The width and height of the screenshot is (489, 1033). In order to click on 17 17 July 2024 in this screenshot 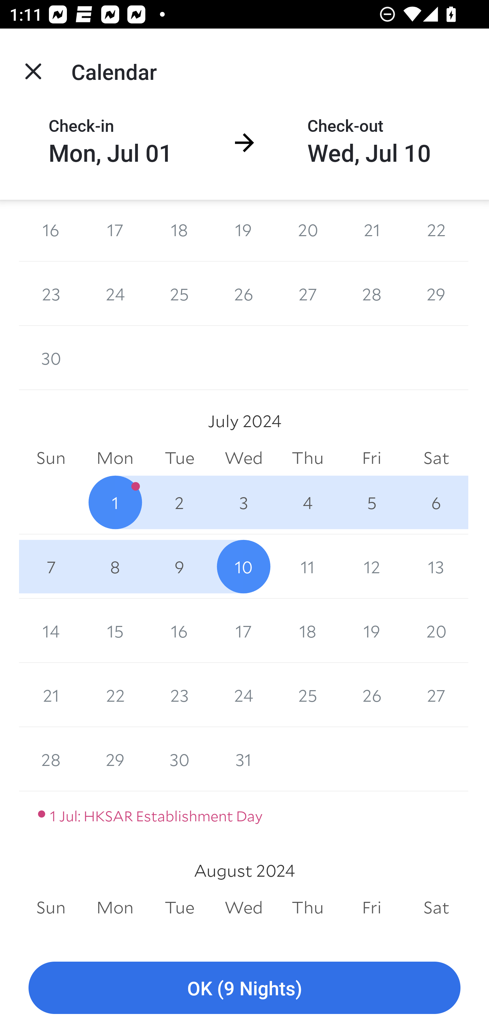, I will do `click(244, 631)`.